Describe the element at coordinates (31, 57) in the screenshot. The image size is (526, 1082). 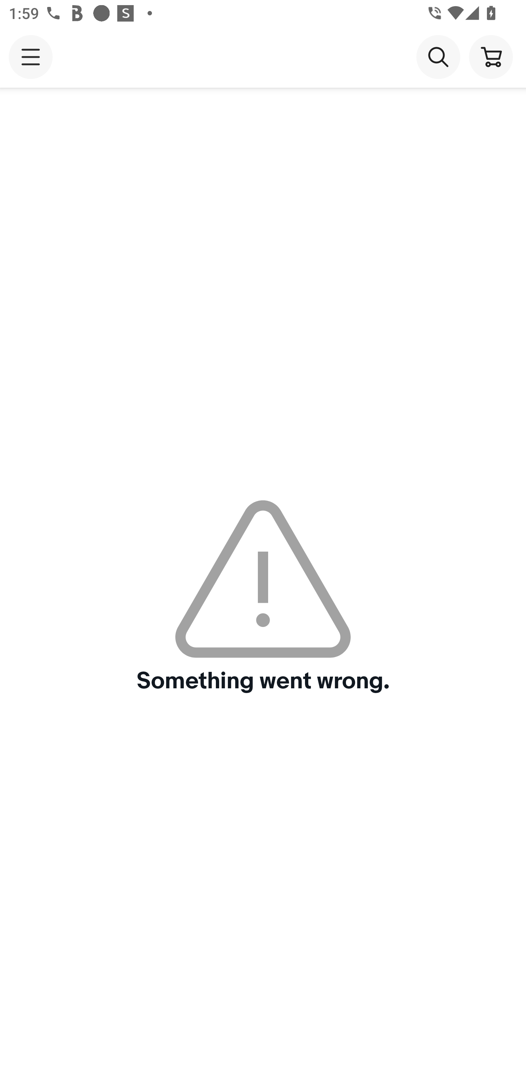
I see `Main navigation, open` at that location.